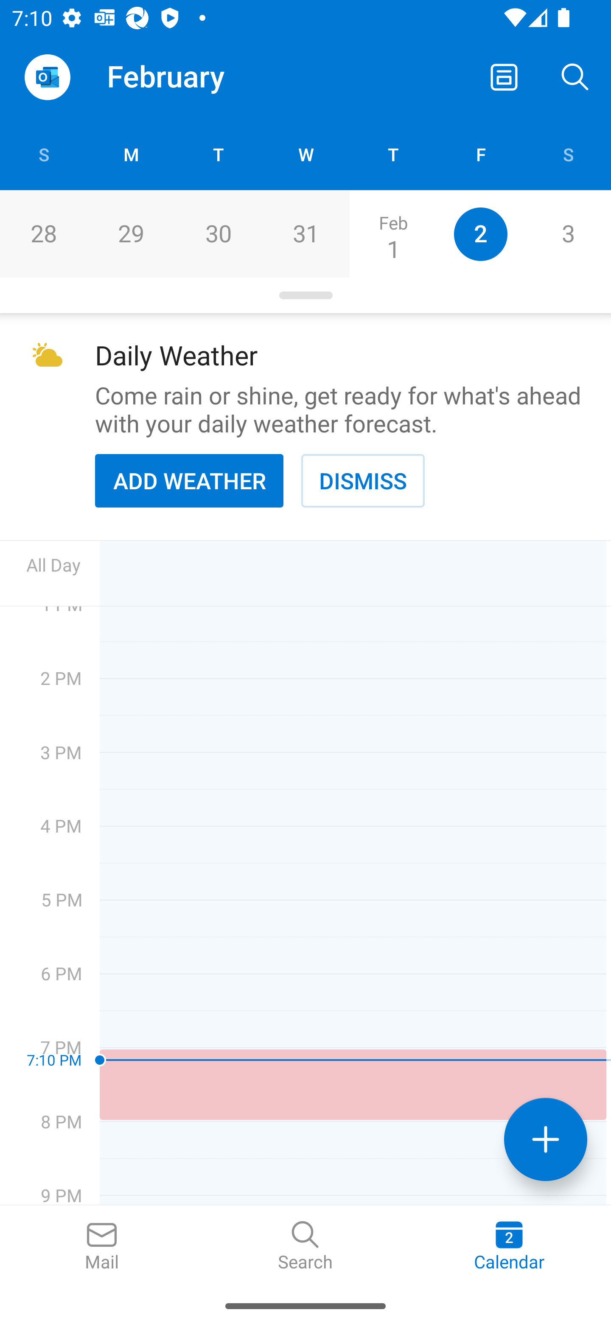 This screenshot has height=1324, width=611. I want to click on 31 Wednesday, January 31, so click(305, 234).